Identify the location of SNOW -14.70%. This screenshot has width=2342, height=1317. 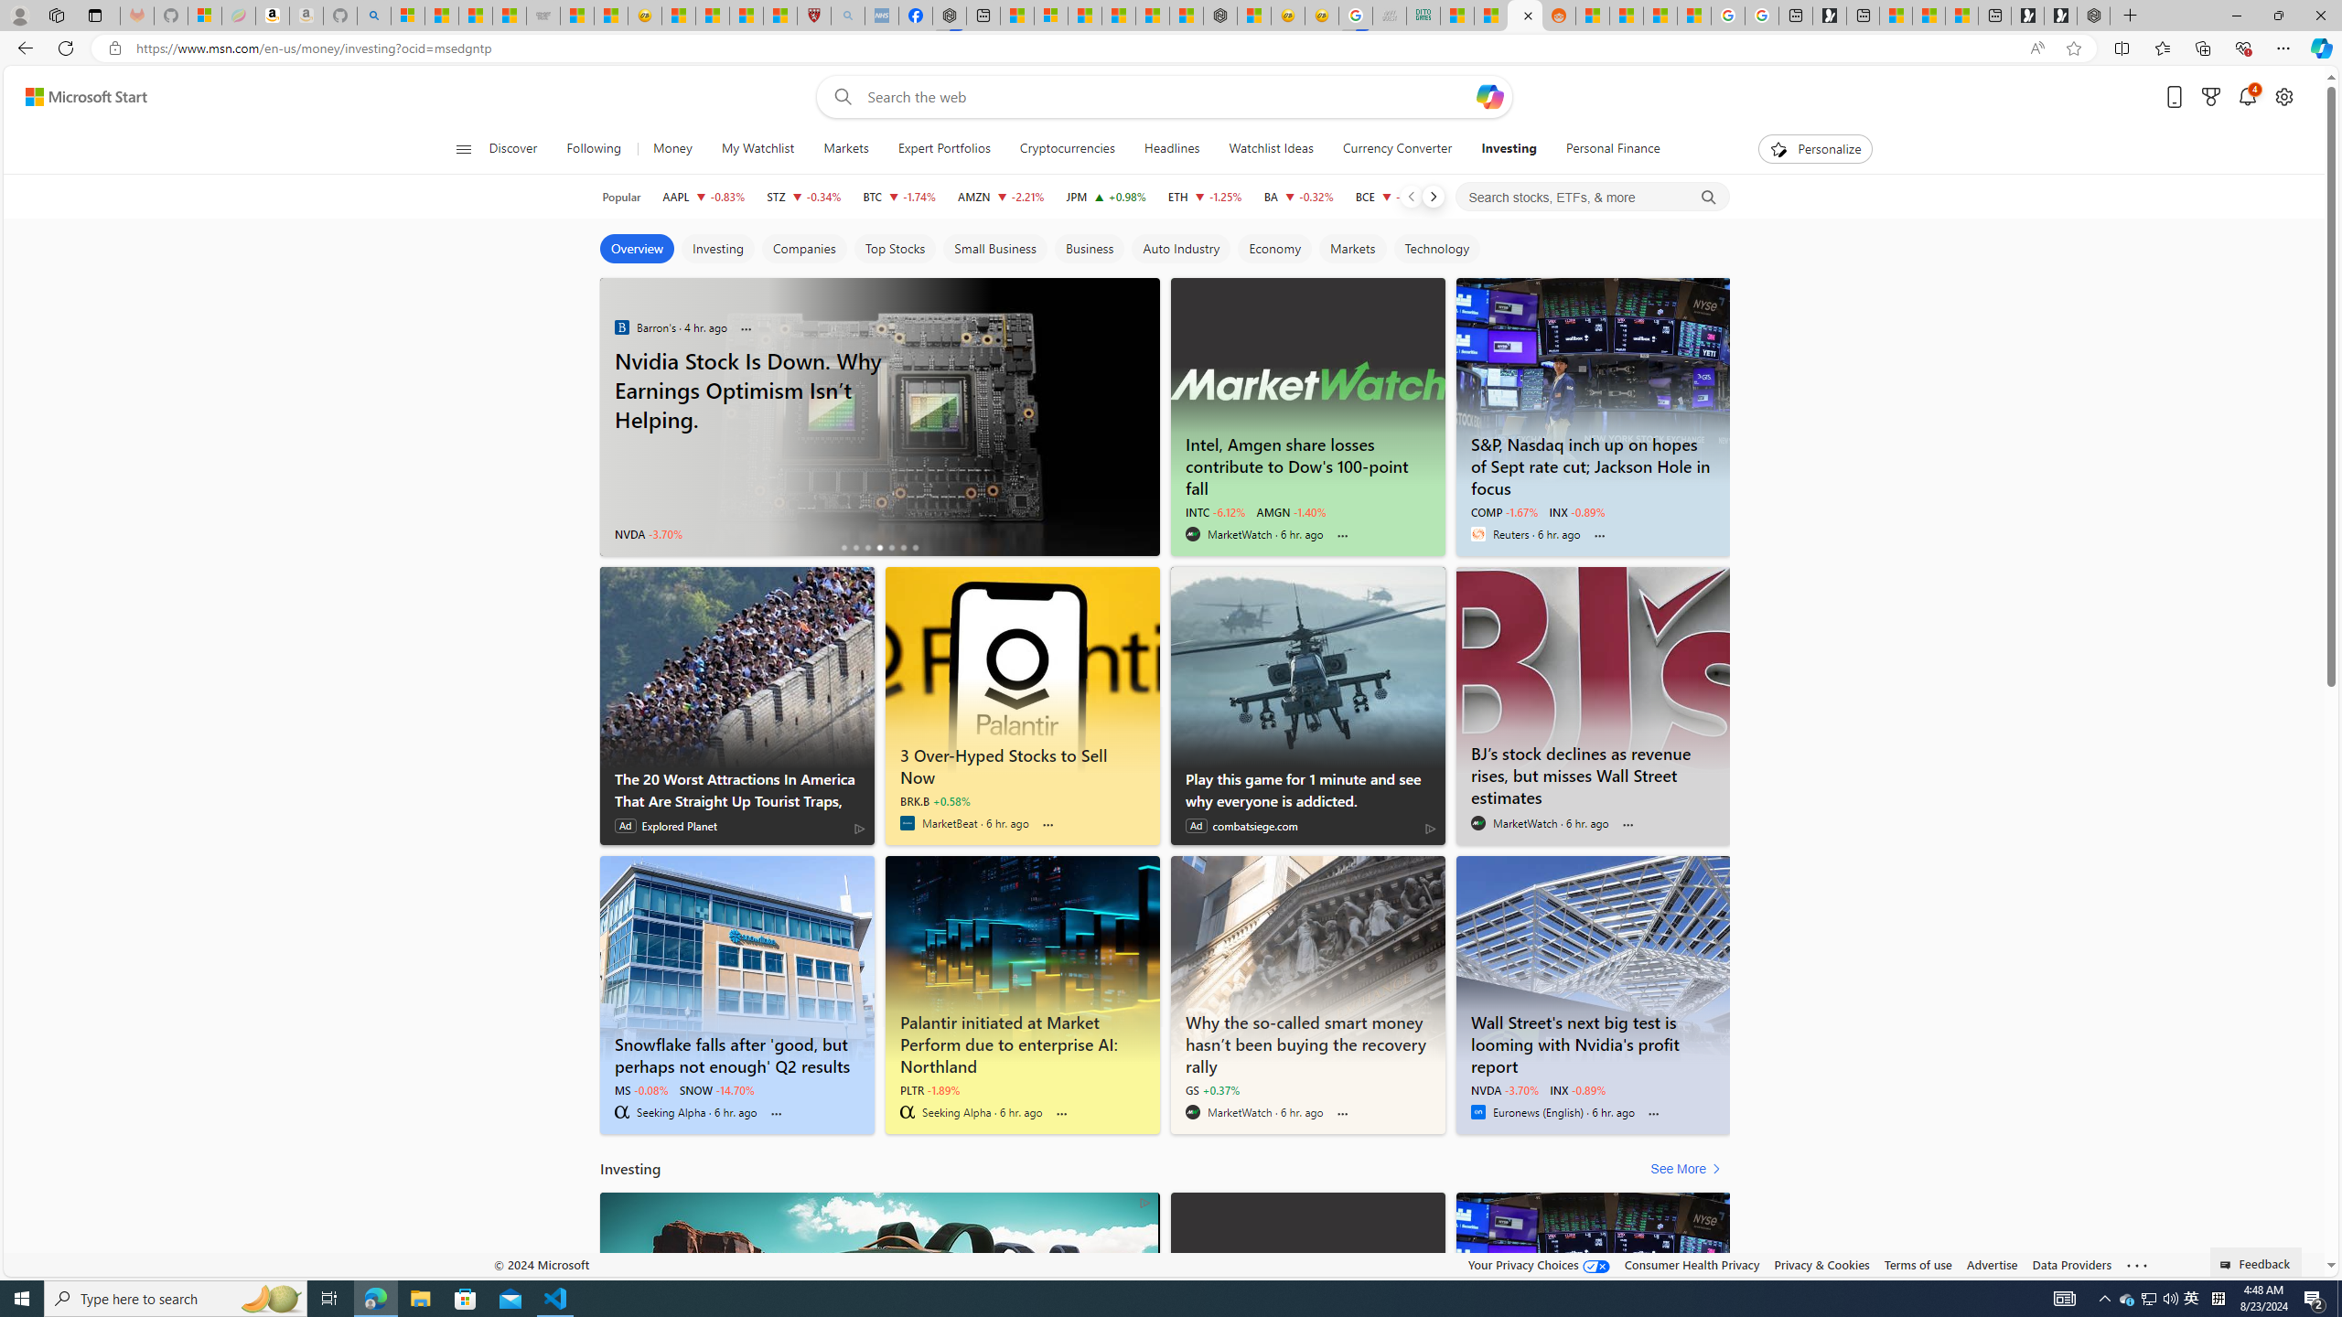
(716, 1089).